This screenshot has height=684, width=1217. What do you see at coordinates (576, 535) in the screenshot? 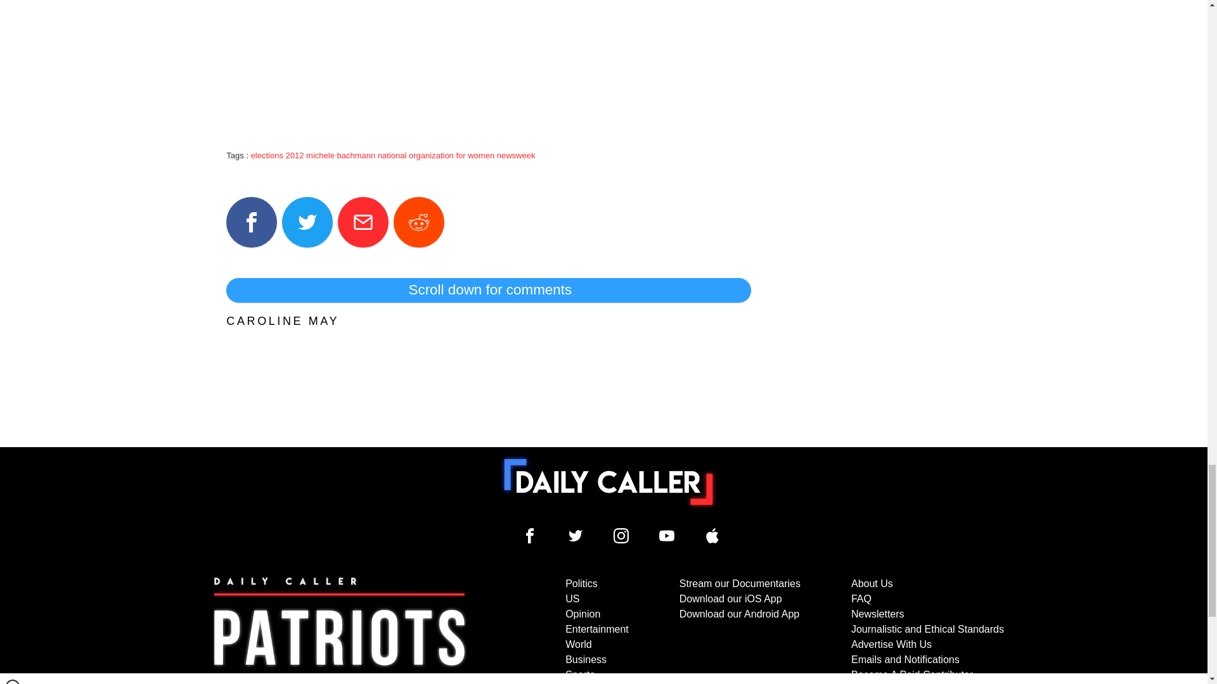
I see `Daily Caller Twitter` at bounding box center [576, 535].